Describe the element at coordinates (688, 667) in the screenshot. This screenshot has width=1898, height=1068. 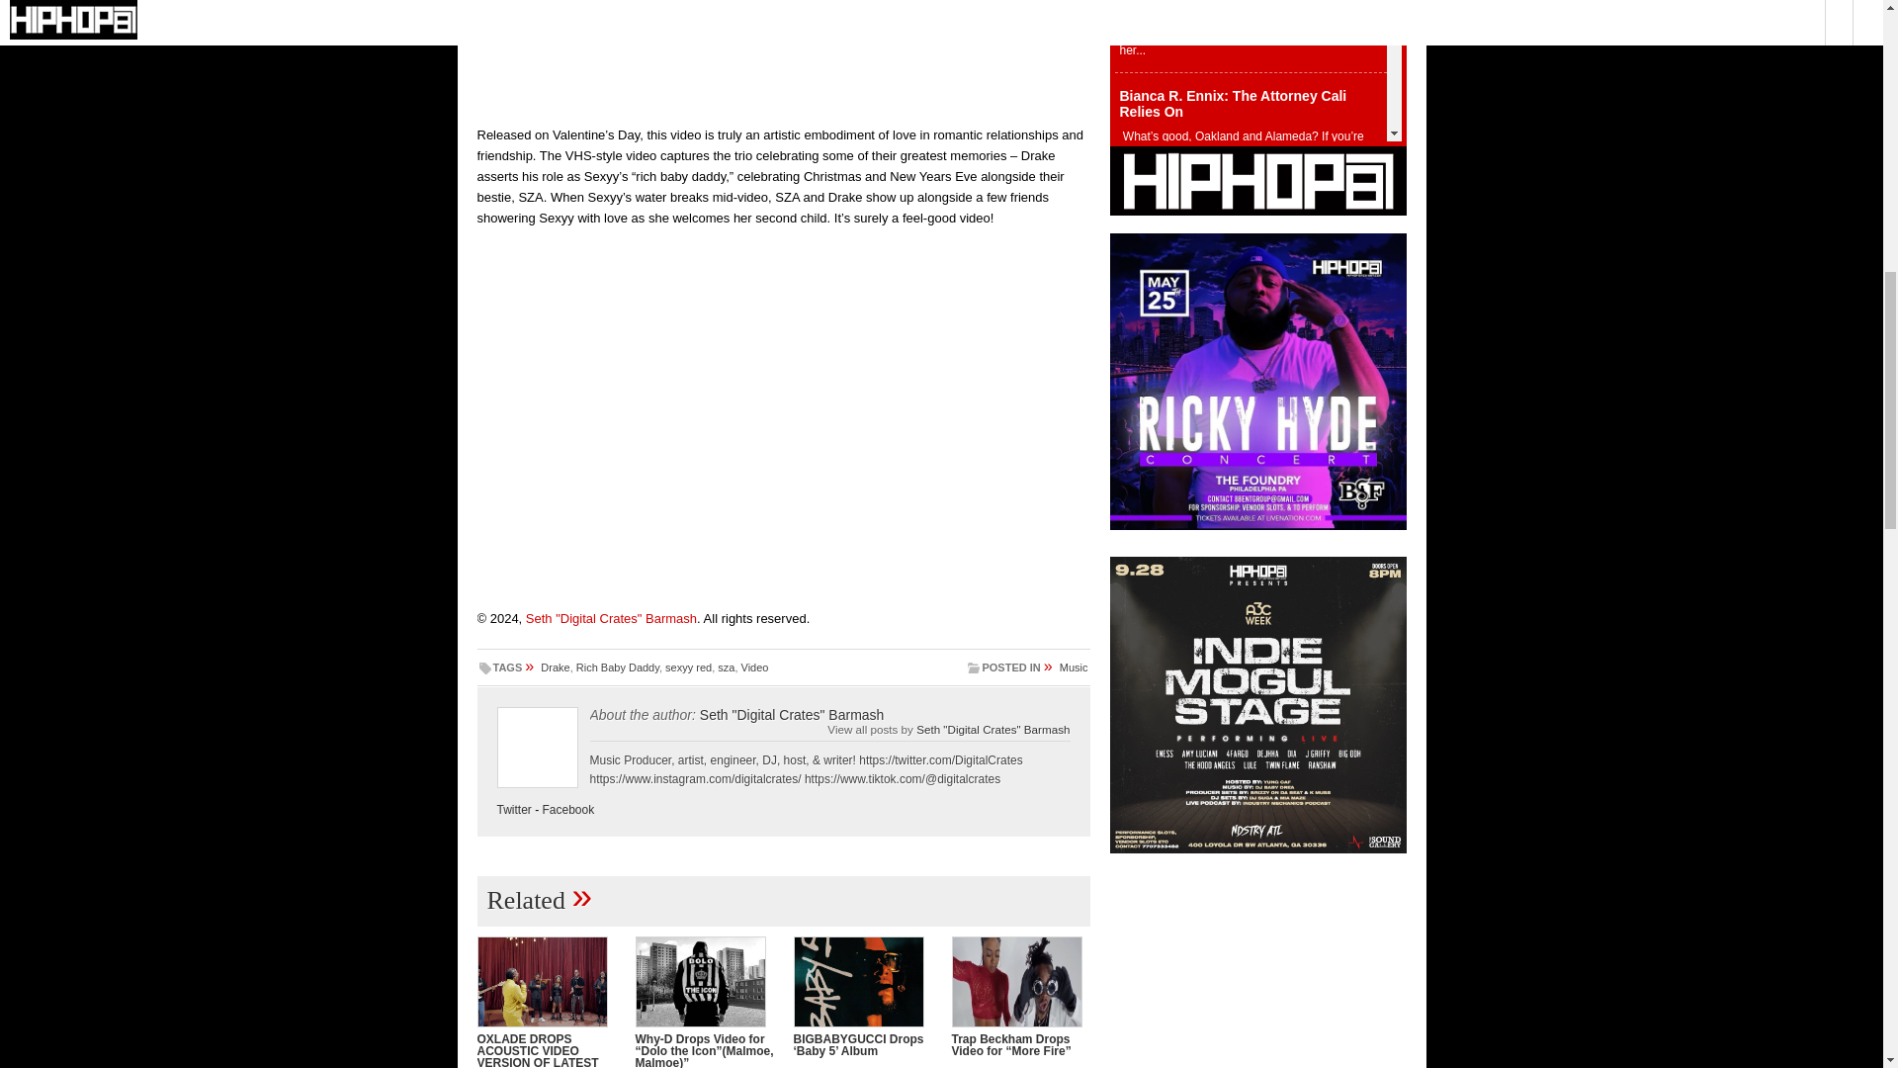
I see `sexyy red` at that location.